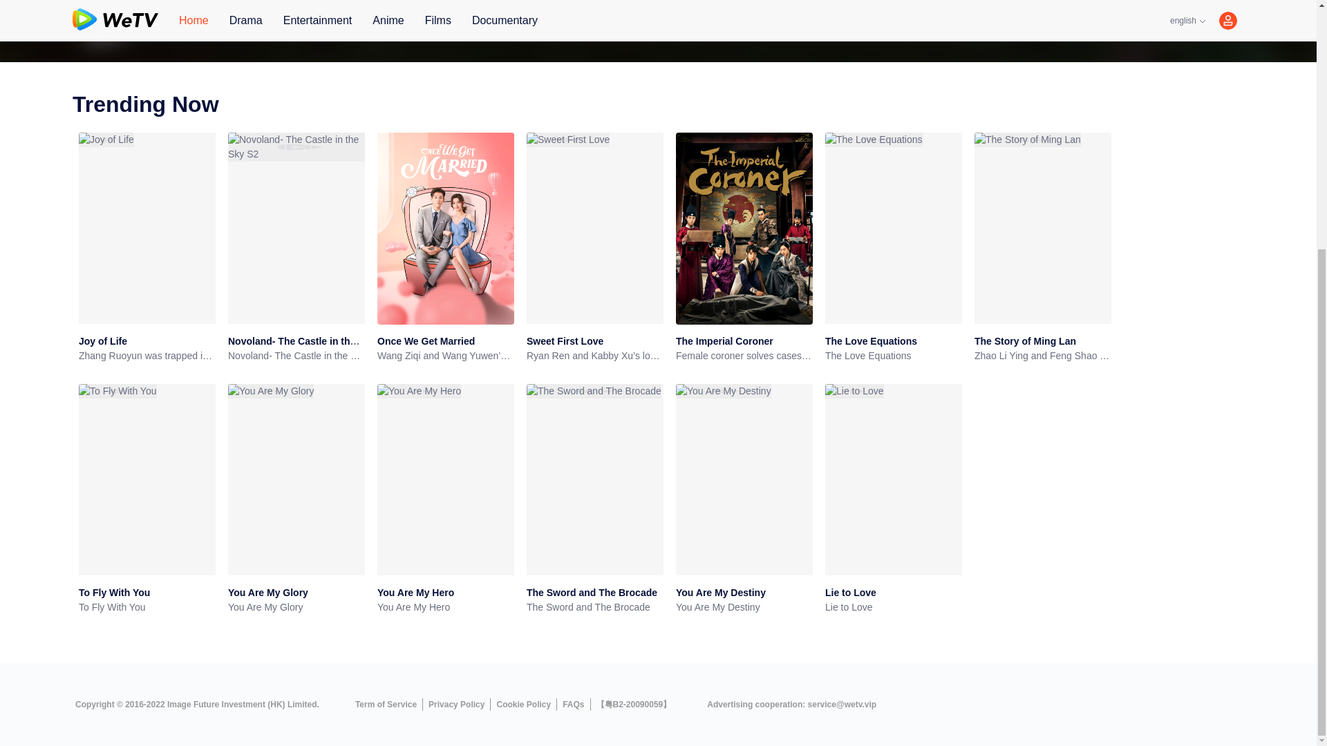 Image resolution: width=1327 pixels, height=746 pixels. Describe the element at coordinates (724, 341) in the screenshot. I see `The Imperial Coroner` at that location.